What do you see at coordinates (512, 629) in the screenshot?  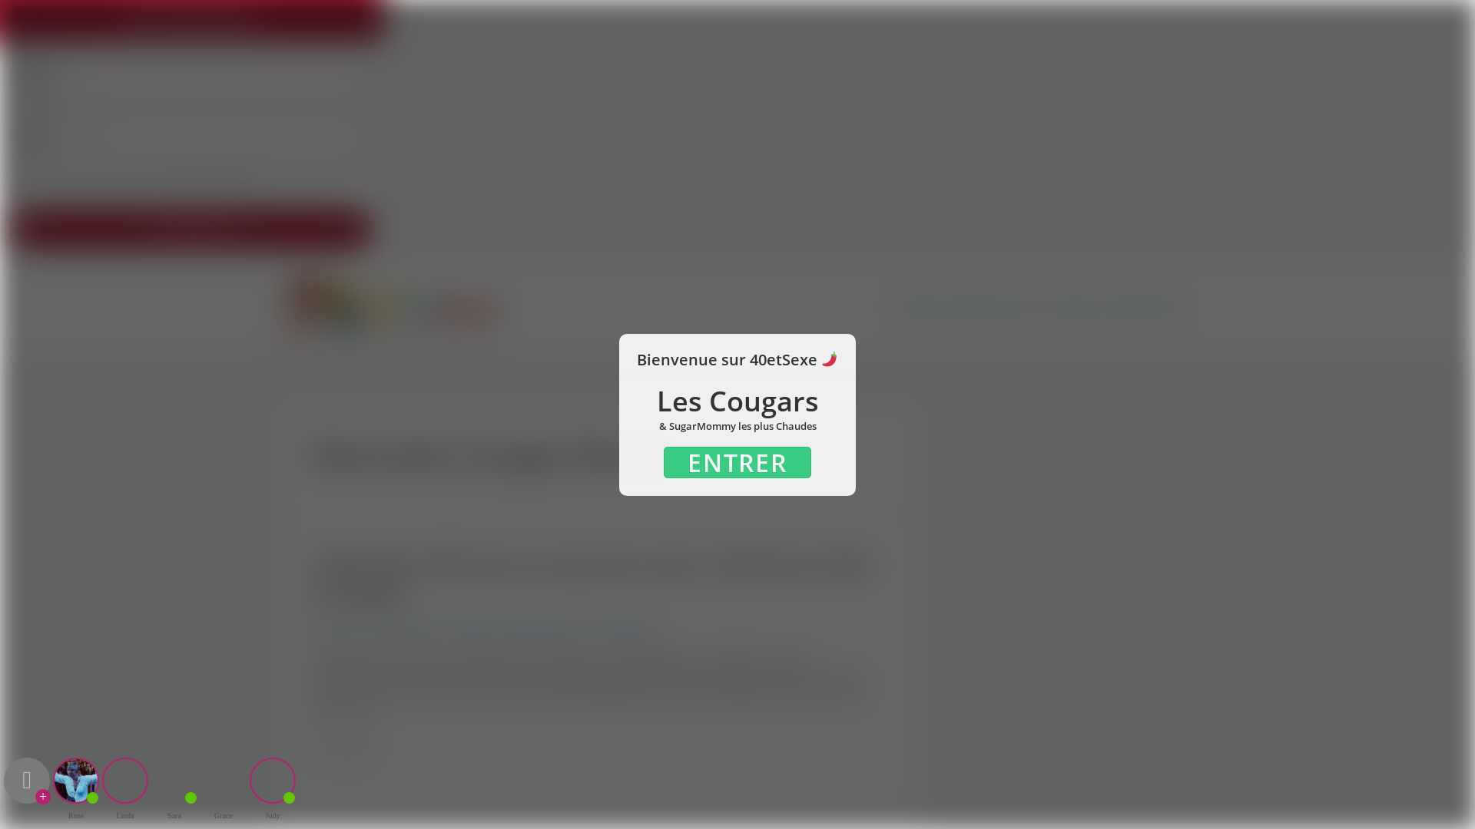 I see `Rencontre Cougar Rennes` at bounding box center [512, 629].